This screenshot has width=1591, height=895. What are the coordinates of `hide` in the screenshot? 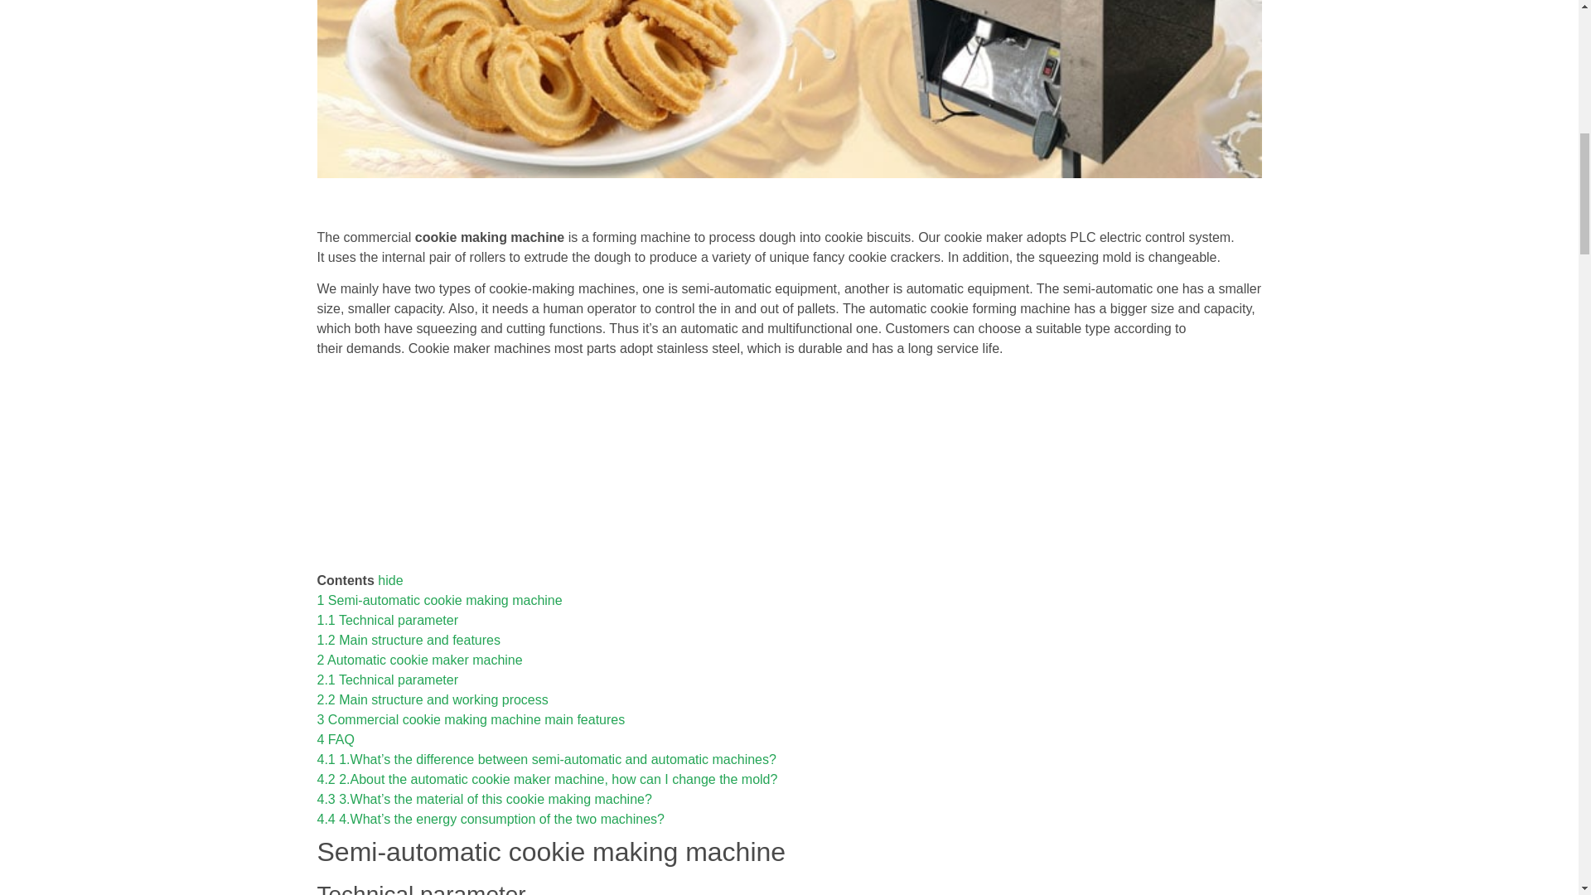 It's located at (389, 580).